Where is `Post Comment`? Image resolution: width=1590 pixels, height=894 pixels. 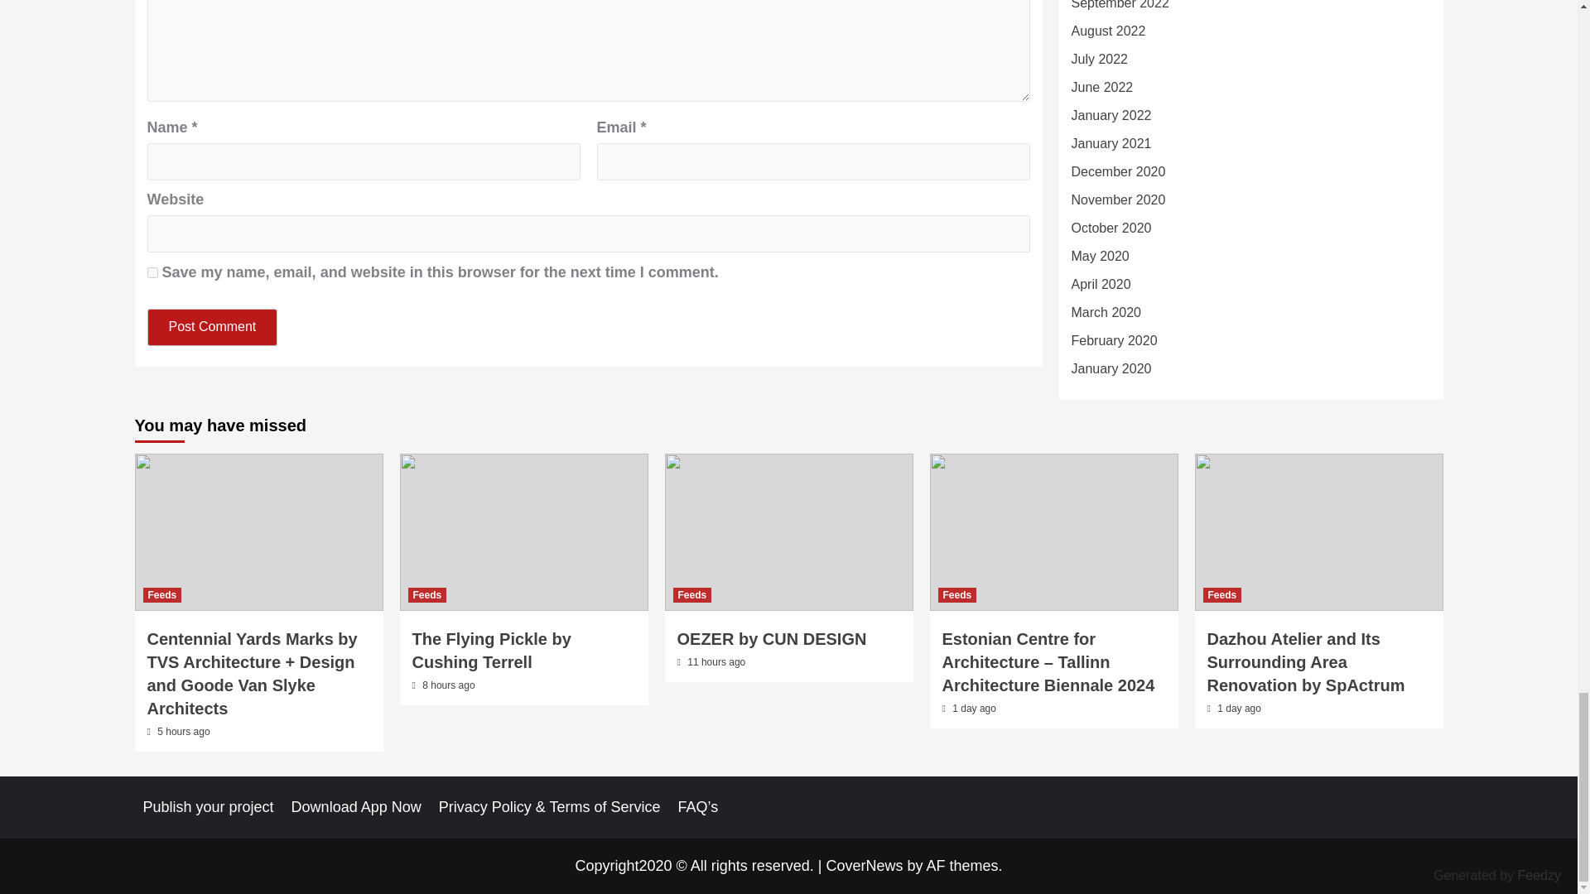 Post Comment is located at coordinates (213, 326).